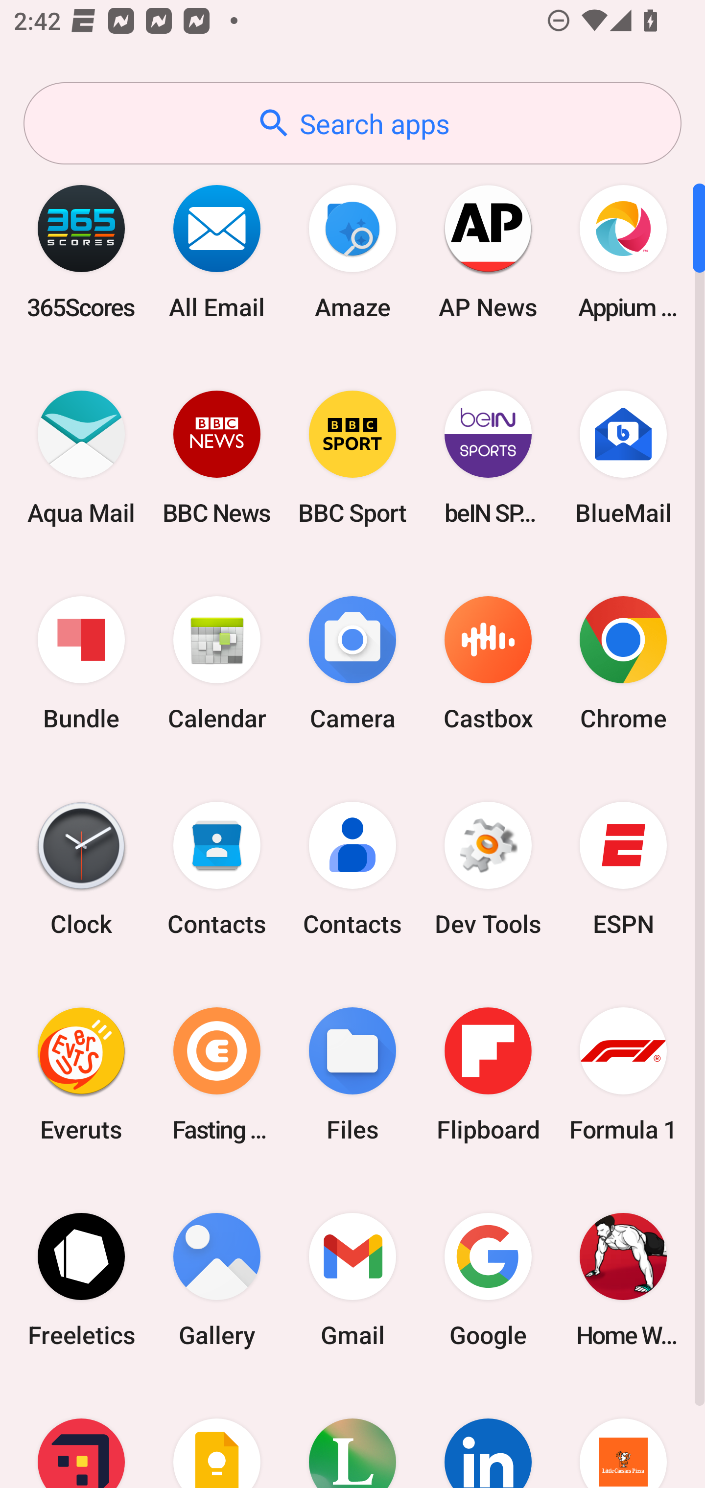 Image resolution: width=705 pixels, height=1488 pixels. What do you see at coordinates (488, 1279) in the screenshot?
I see `Google` at bounding box center [488, 1279].